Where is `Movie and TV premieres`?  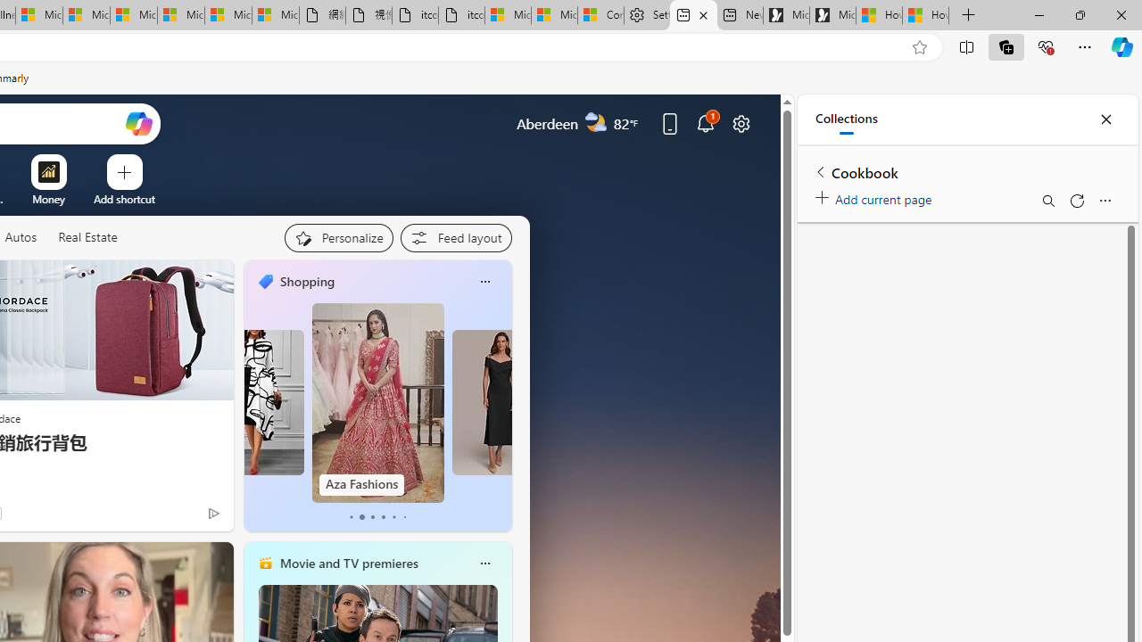
Movie and TV premieres is located at coordinates (348, 563).